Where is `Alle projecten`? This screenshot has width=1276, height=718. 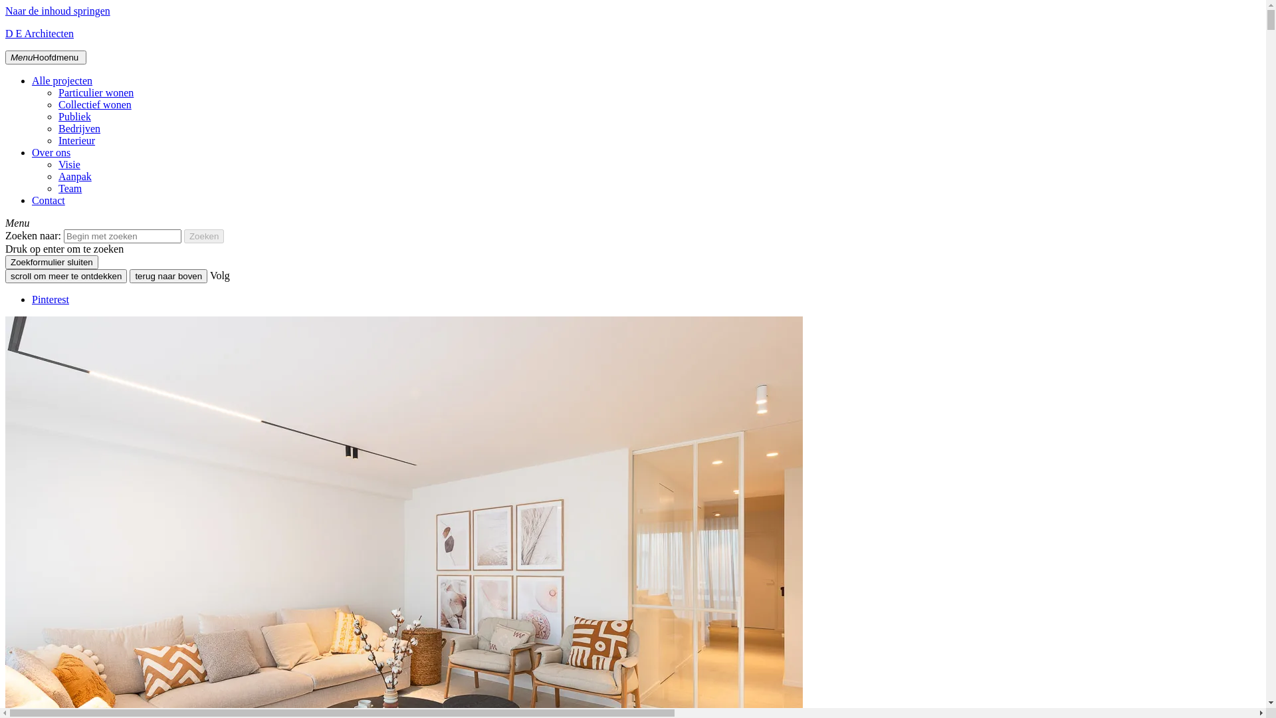 Alle projecten is located at coordinates (62, 81).